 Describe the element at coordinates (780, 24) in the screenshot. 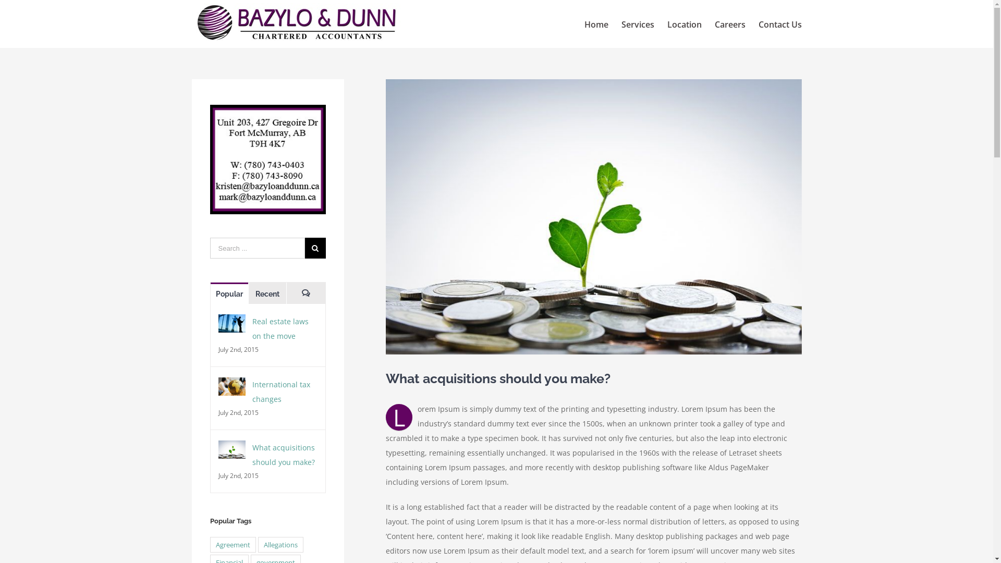

I see `Contact Us` at that location.